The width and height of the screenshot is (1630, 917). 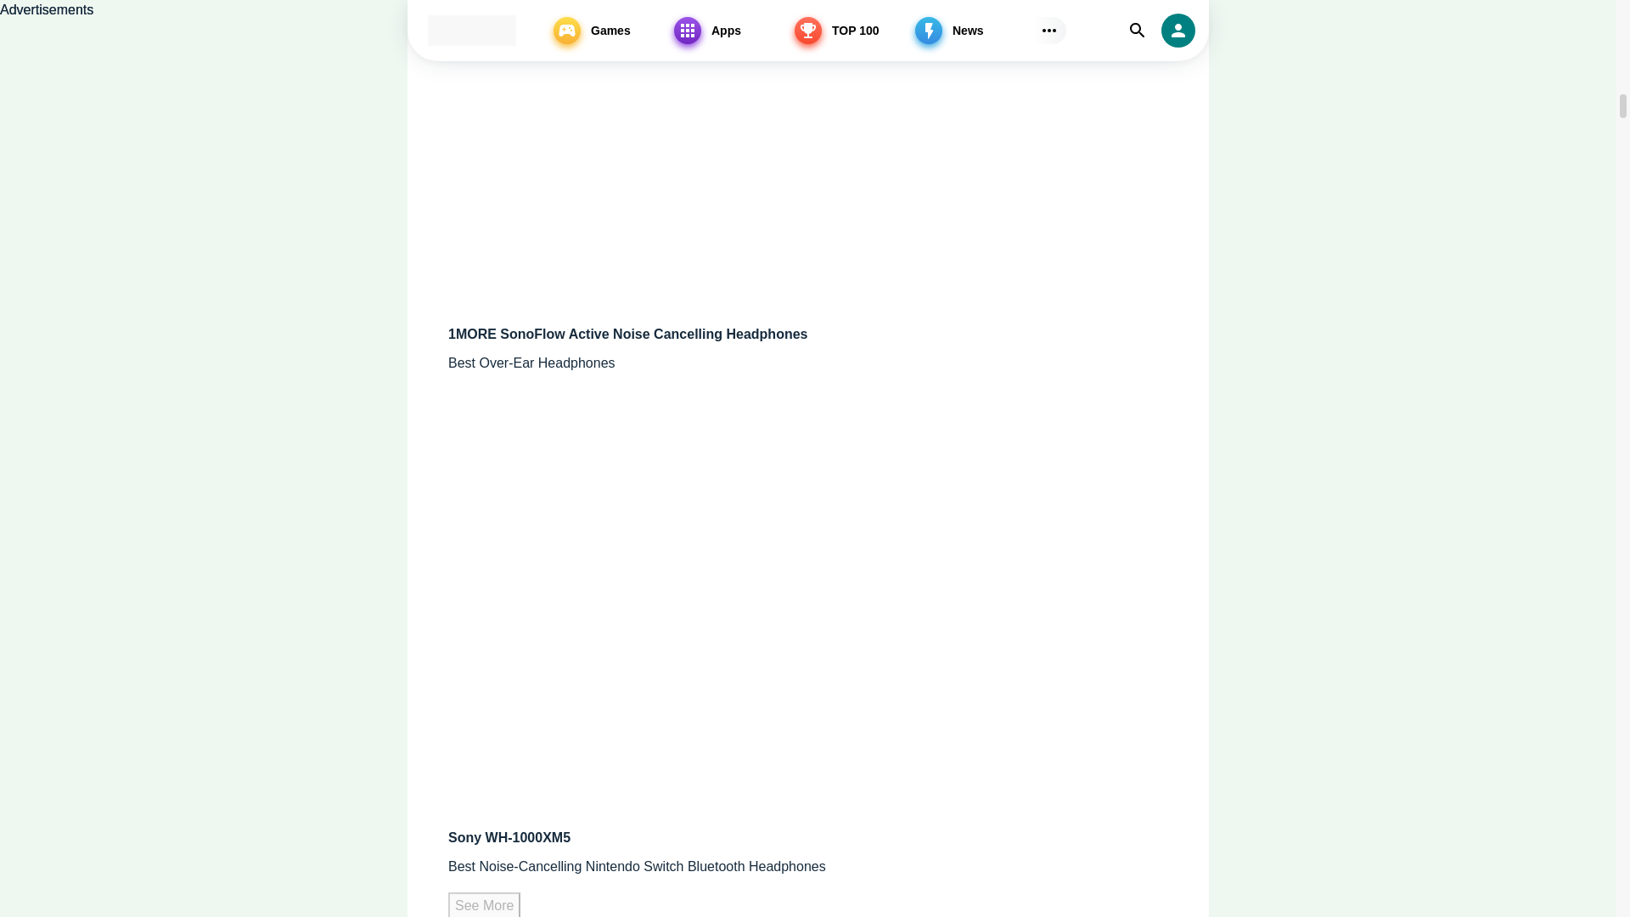 I want to click on The Best Bluetooth Headphones for Nintendo Switch of 2024 4, so click(x=660, y=155).